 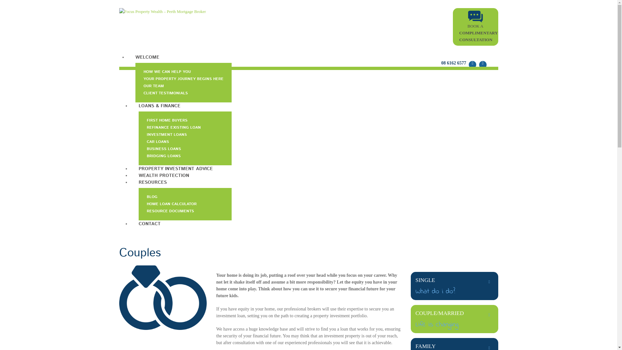 What do you see at coordinates (152, 197) in the screenshot?
I see `BLOG` at bounding box center [152, 197].